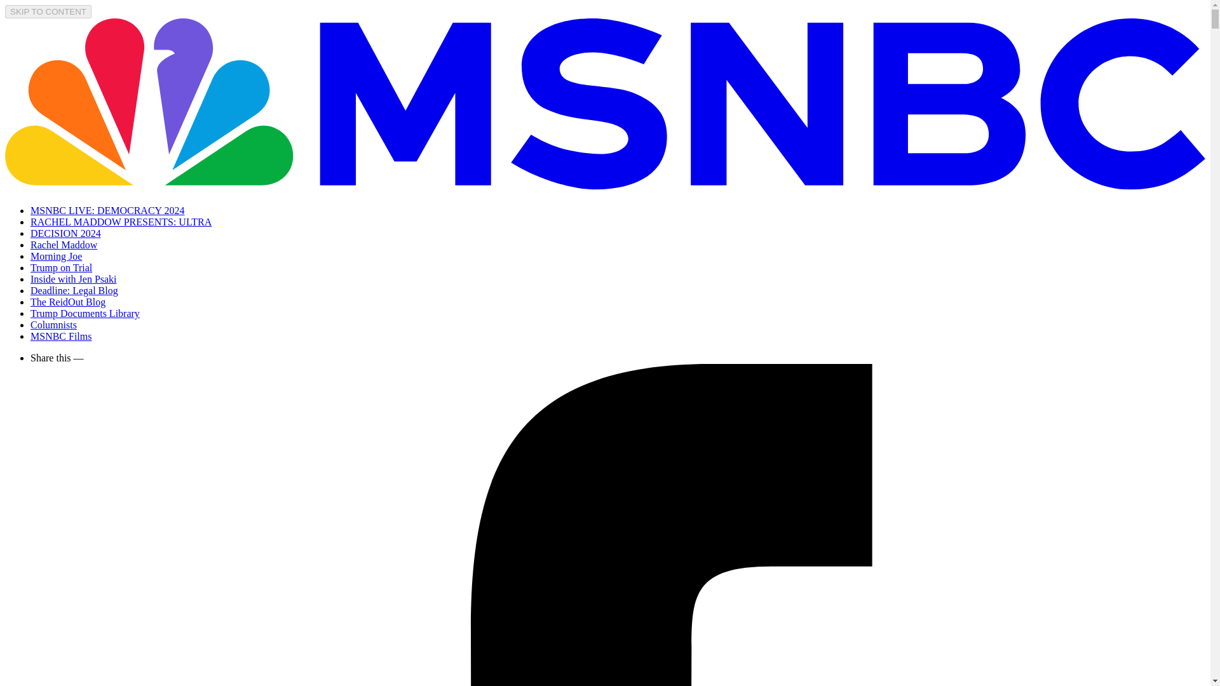 The image size is (1220, 686). I want to click on RACHEL MADDOW PRESENTS: ULTRA, so click(121, 222).